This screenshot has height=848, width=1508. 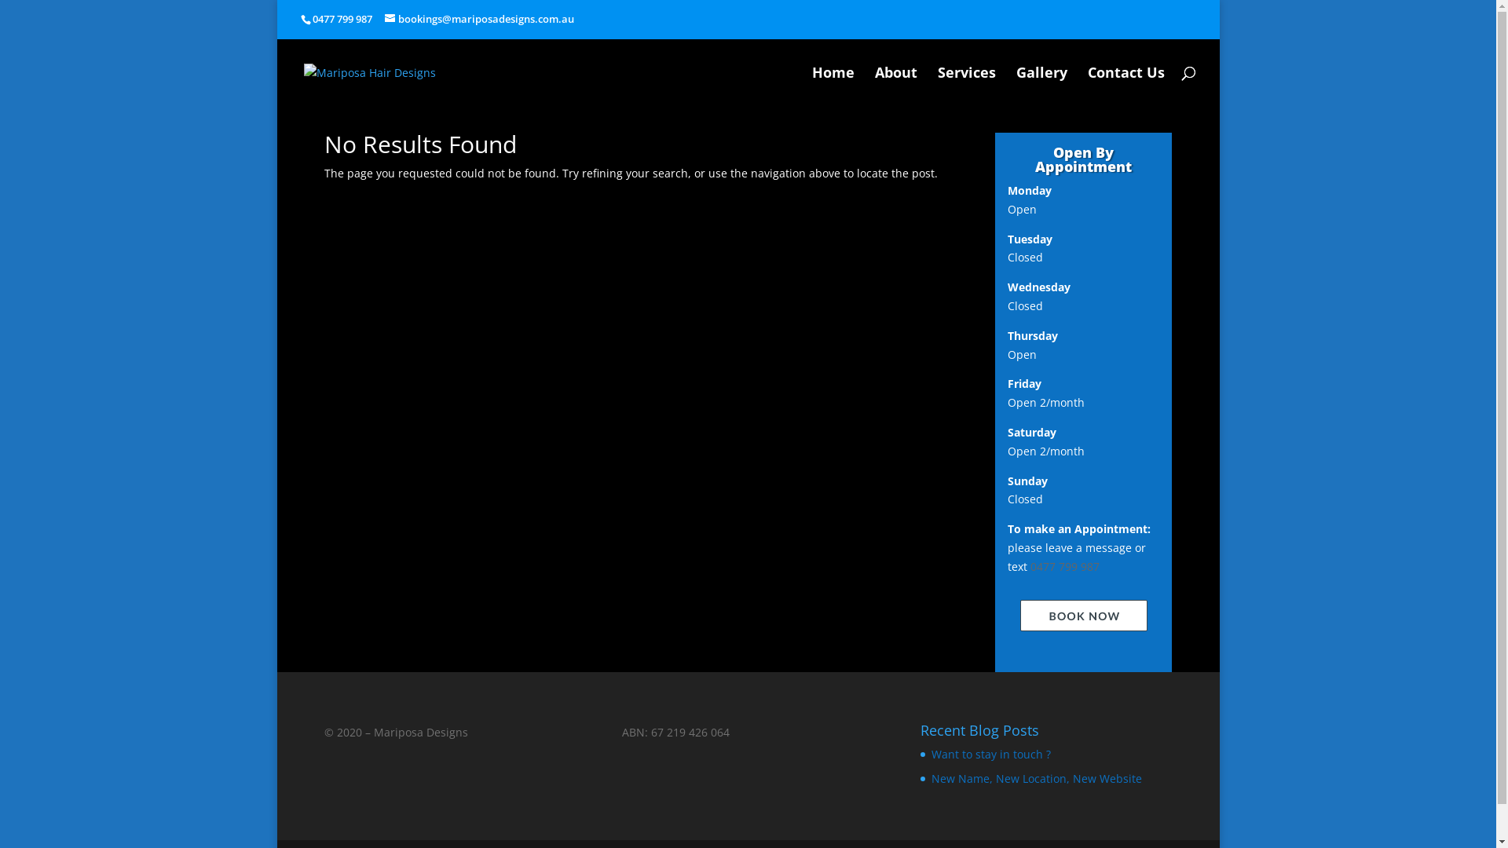 What do you see at coordinates (1037, 779) in the screenshot?
I see `New Name, New Location, New Website` at bounding box center [1037, 779].